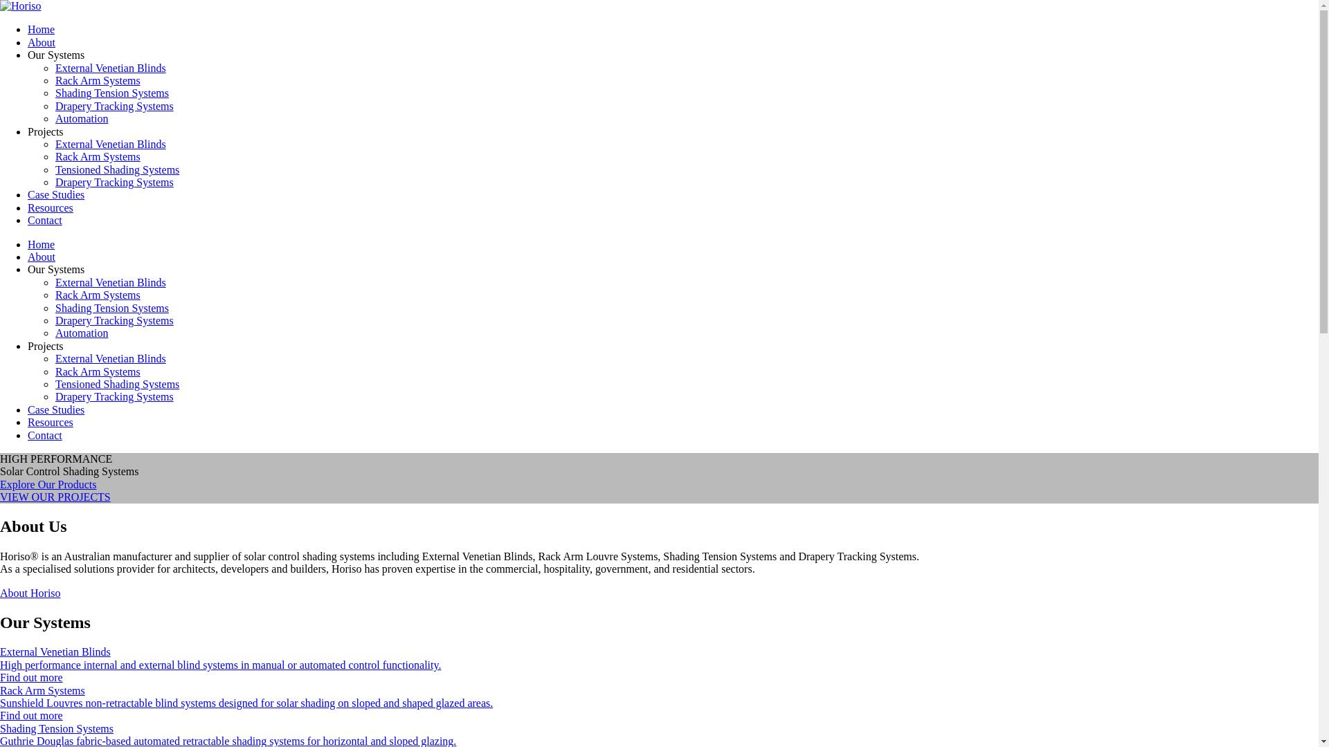  What do you see at coordinates (51, 422) in the screenshot?
I see `Resources` at bounding box center [51, 422].